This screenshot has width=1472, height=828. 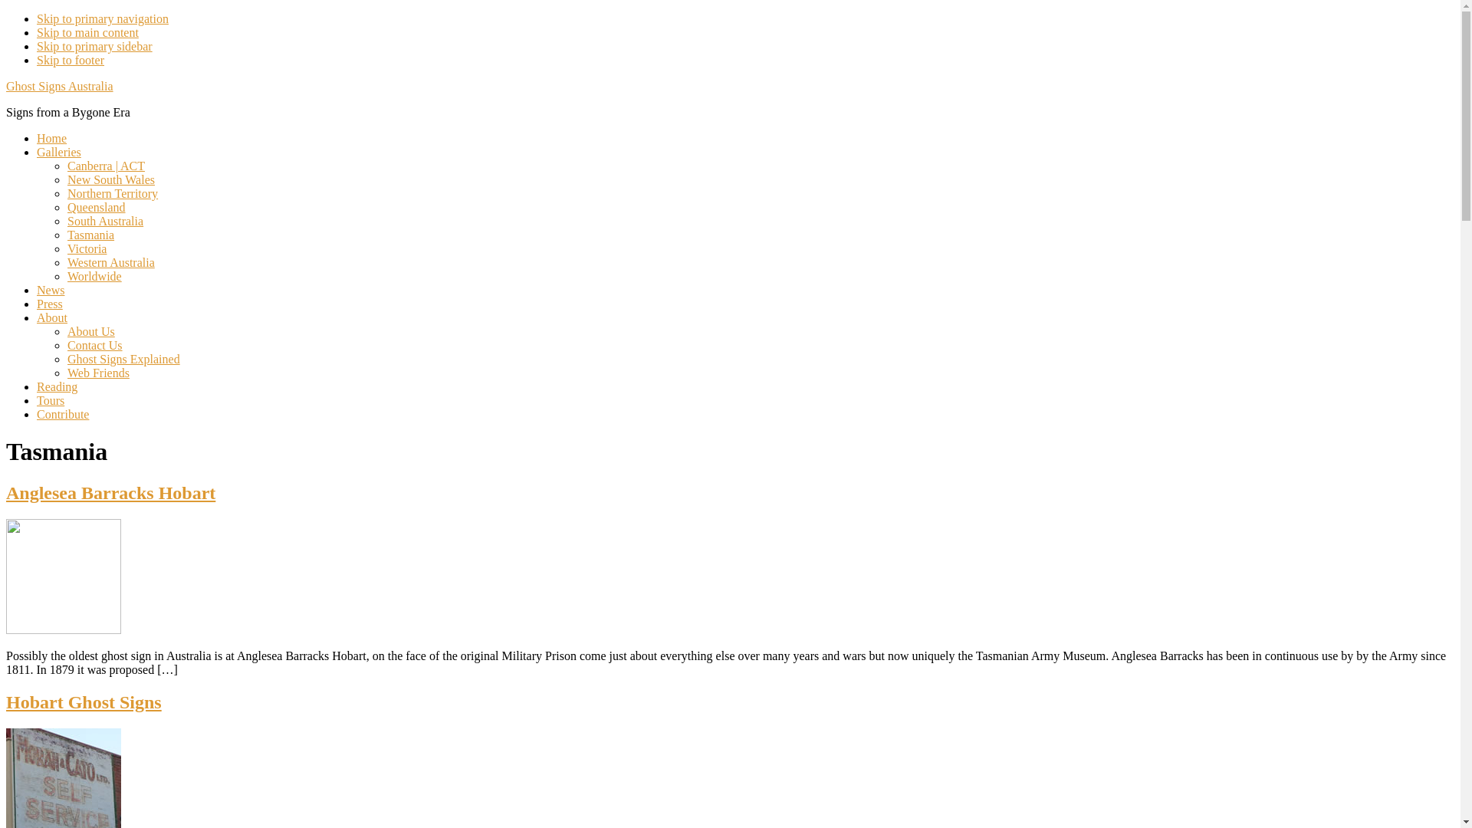 What do you see at coordinates (87, 248) in the screenshot?
I see `Victoria` at bounding box center [87, 248].